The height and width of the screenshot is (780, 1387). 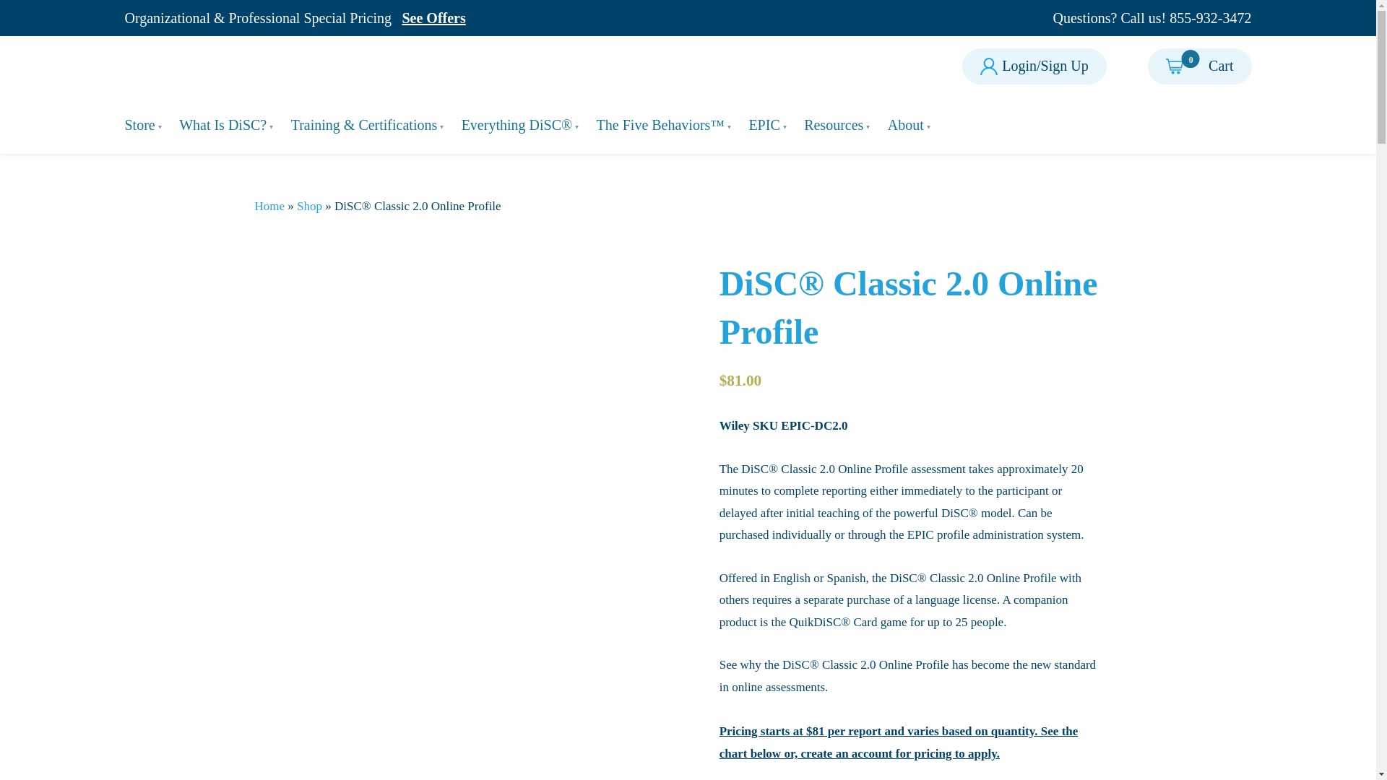 I want to click on See Offers, so click(x=227, y=124).